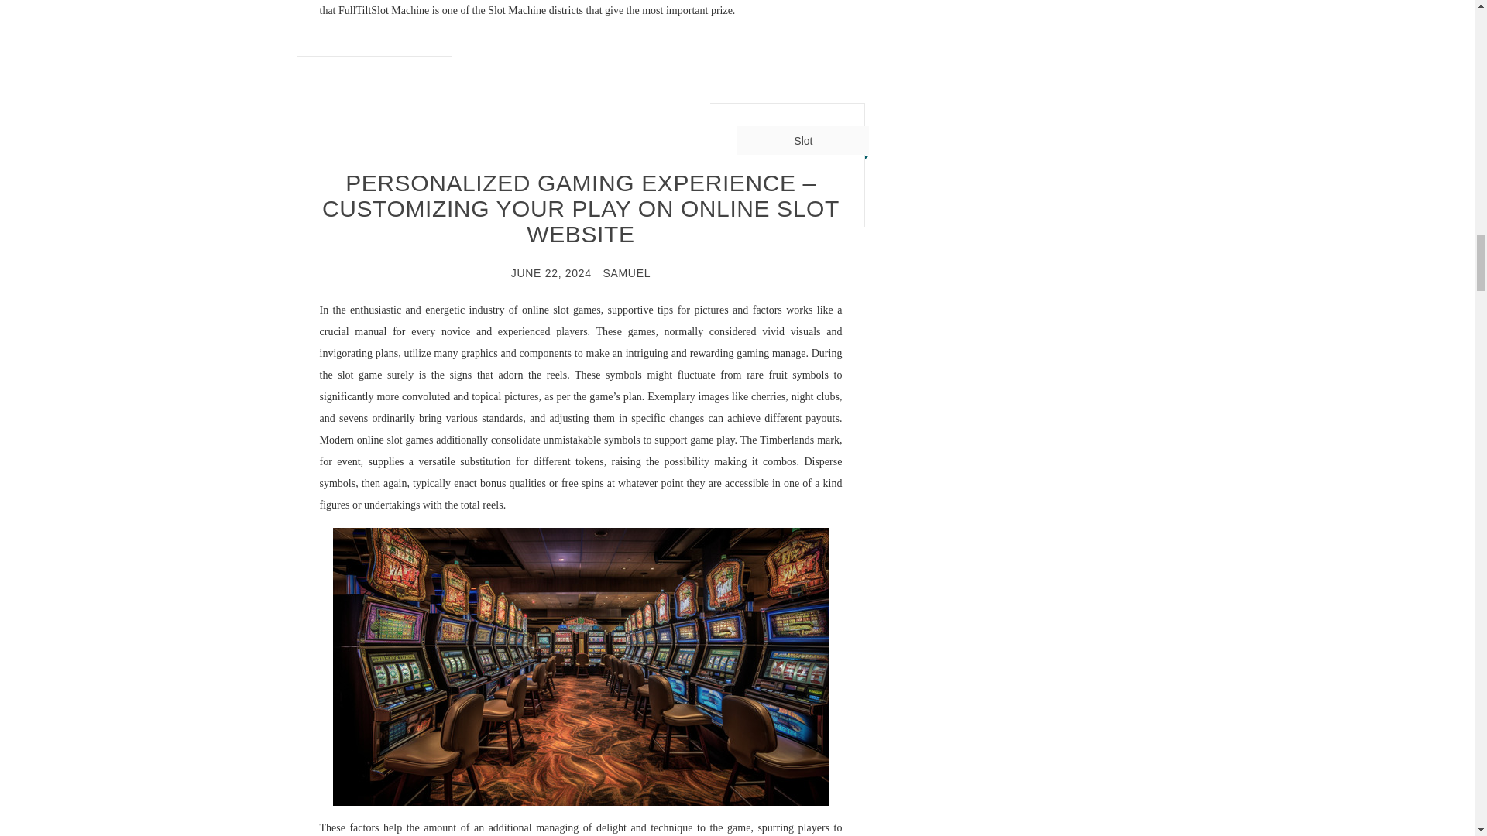 This screenshot has height=836, width=1487. Describe the element at coordinates (802, 141) in the screenshot. I see `Slot` at that location.